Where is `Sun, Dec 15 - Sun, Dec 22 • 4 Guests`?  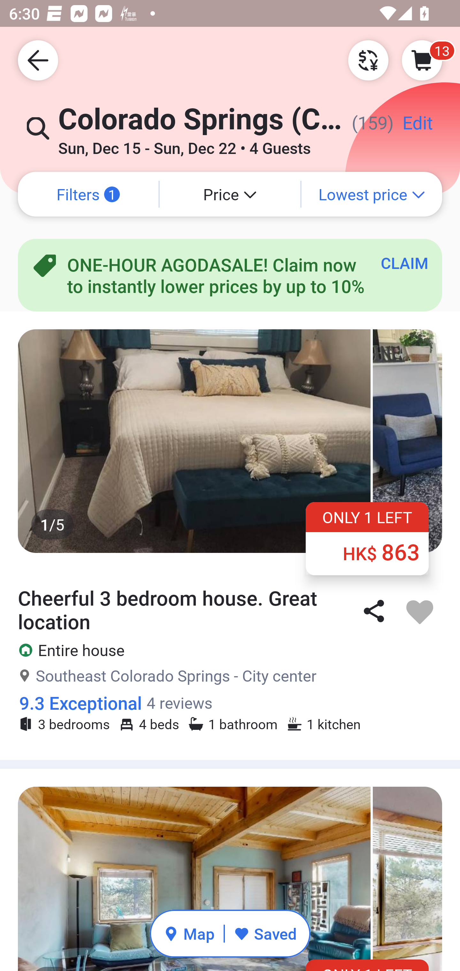 Sun, Dec 15 - Sun, Dec 22 • 4 Guests is located at coordinates (184, 144).